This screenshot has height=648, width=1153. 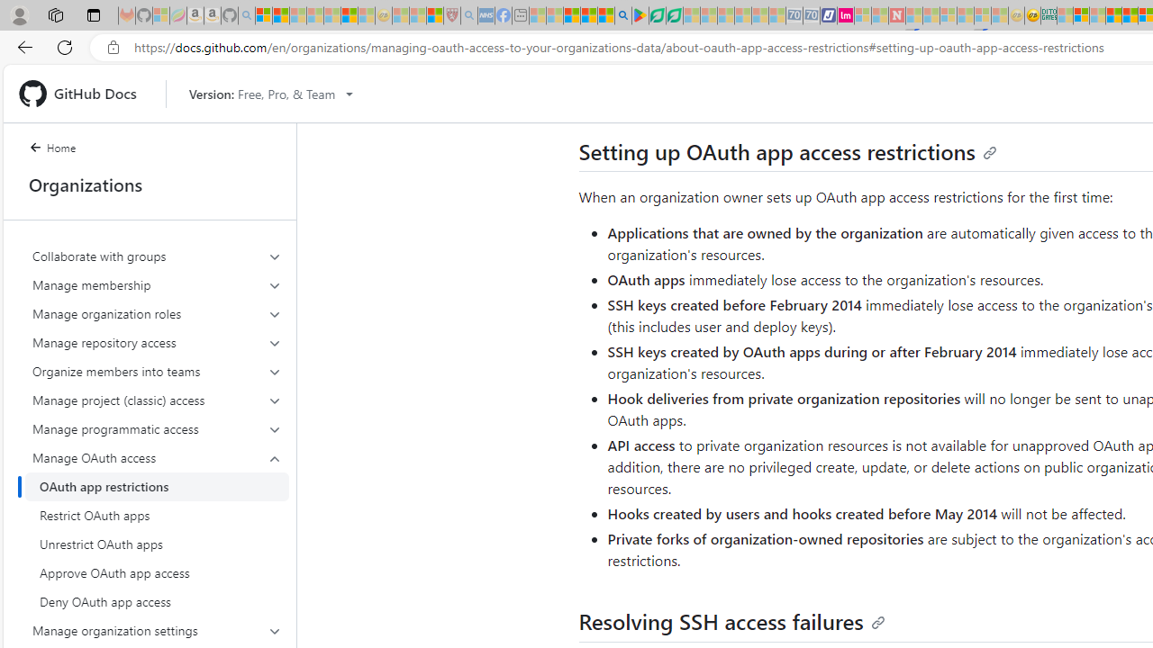 I want to click on Approve OAuth app access, so click(x=157, y=572).